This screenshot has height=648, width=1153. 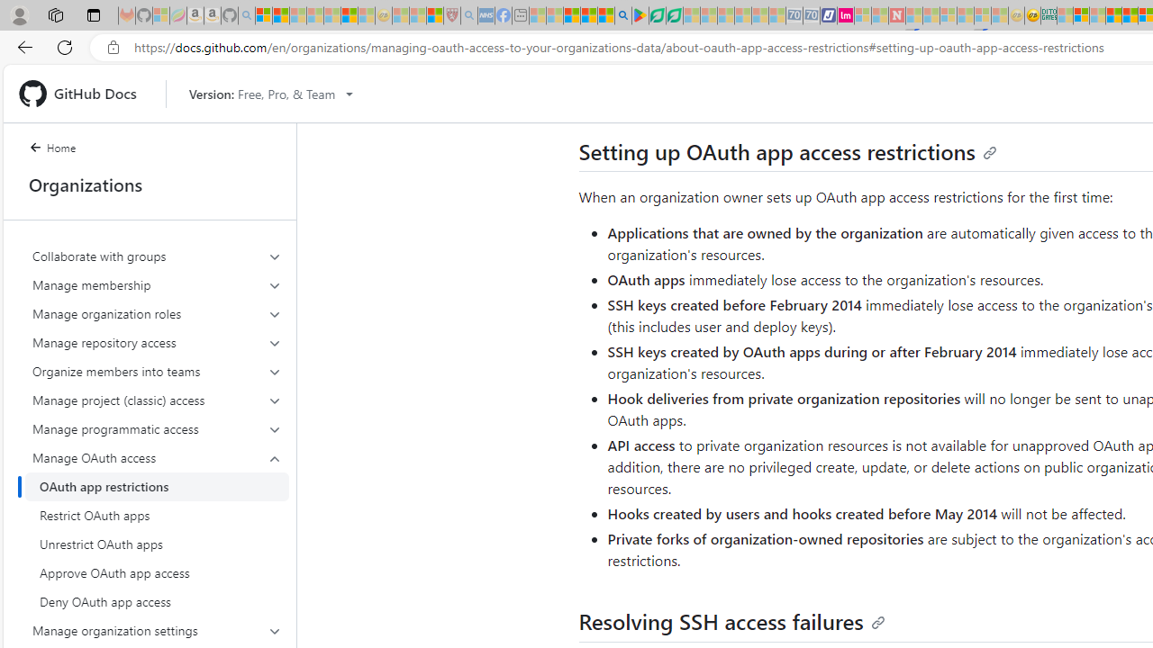 I want to click on Approve OAuth app access, so click(x=157, y=572).